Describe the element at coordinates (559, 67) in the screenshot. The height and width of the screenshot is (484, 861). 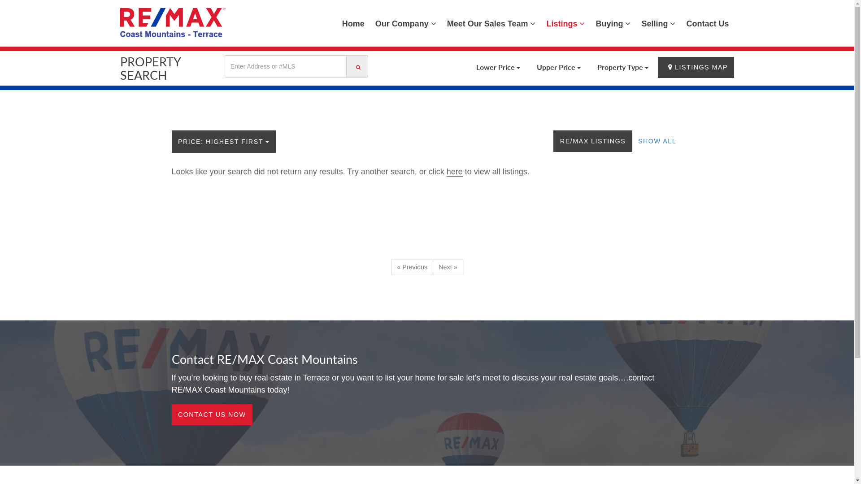
I see `Upper Price` at that location.